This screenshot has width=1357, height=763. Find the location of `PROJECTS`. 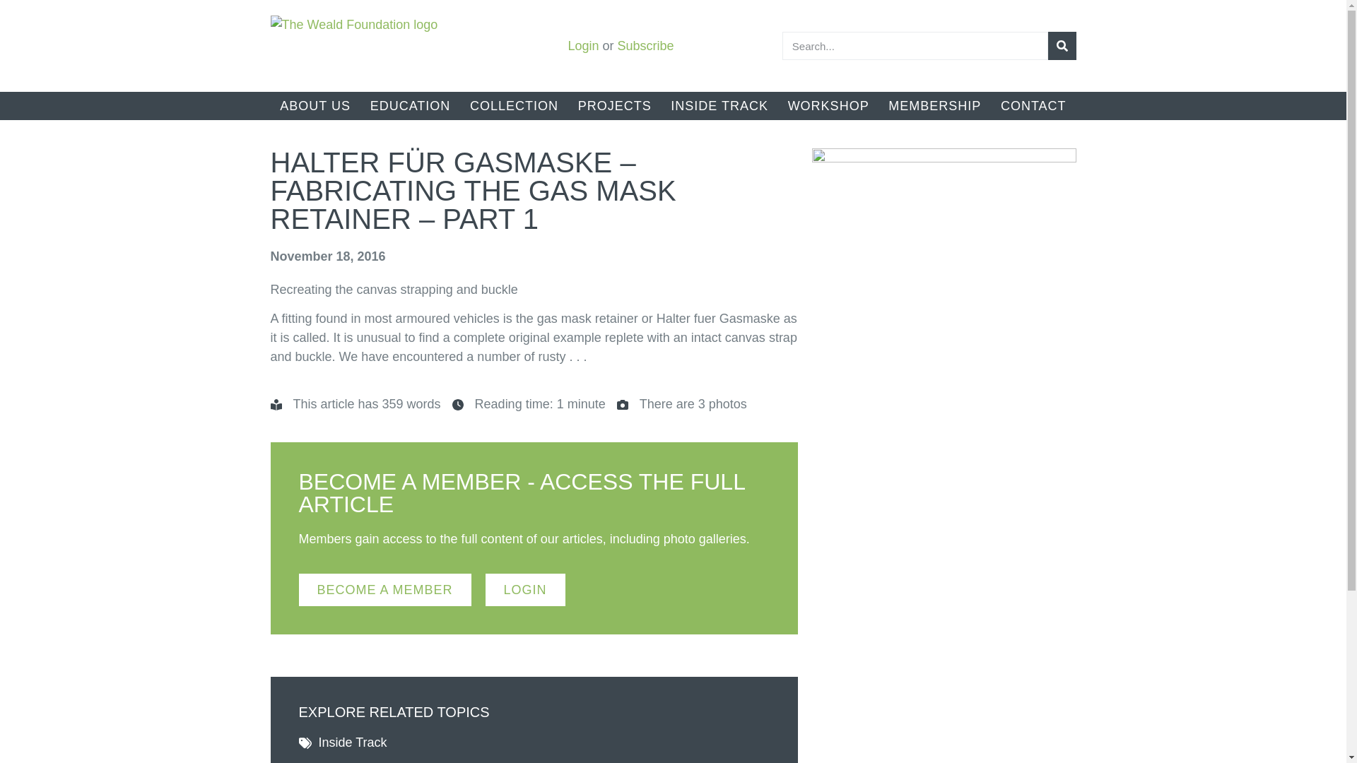

PROJECTS is located at coordinates (615, 105).